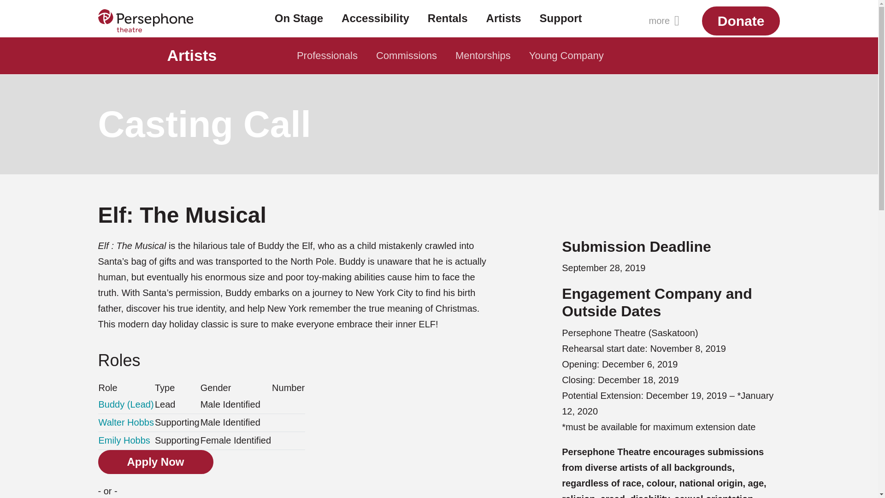 The image size is (885, 498). Describe the element at coordinates (566, 55) in the screenshot. I see `Young Company` at that location.